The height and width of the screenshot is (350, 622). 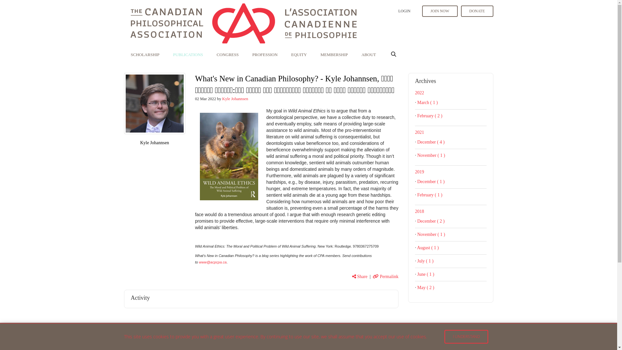 What do you see at coordinates (430, 195) in the screenshot?
I see `February ( 1 )` at bounding box center [430, 195].